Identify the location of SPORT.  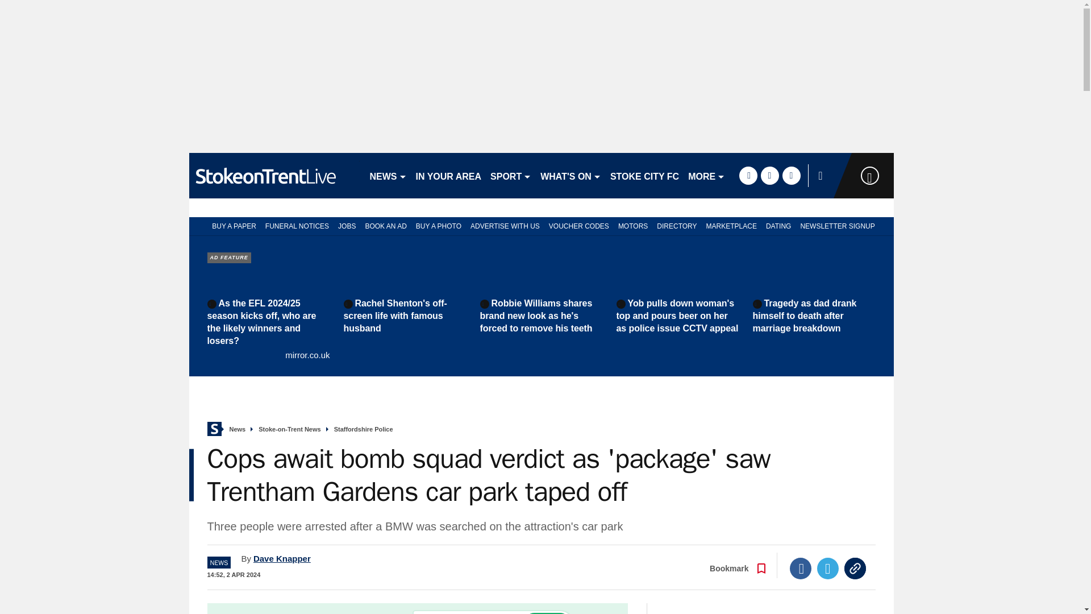
(510, 175).